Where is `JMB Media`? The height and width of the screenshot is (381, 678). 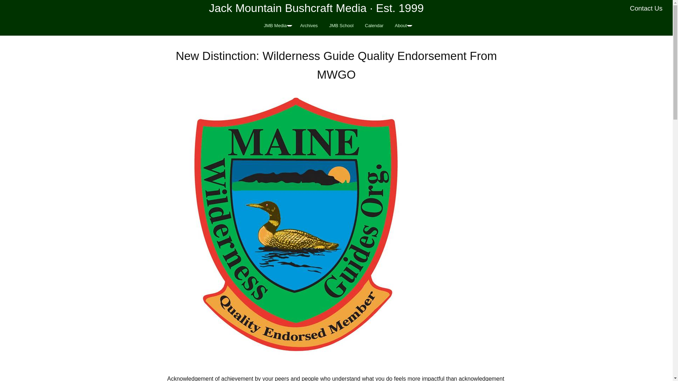
JMB Media is located at coordinates (276, 25).